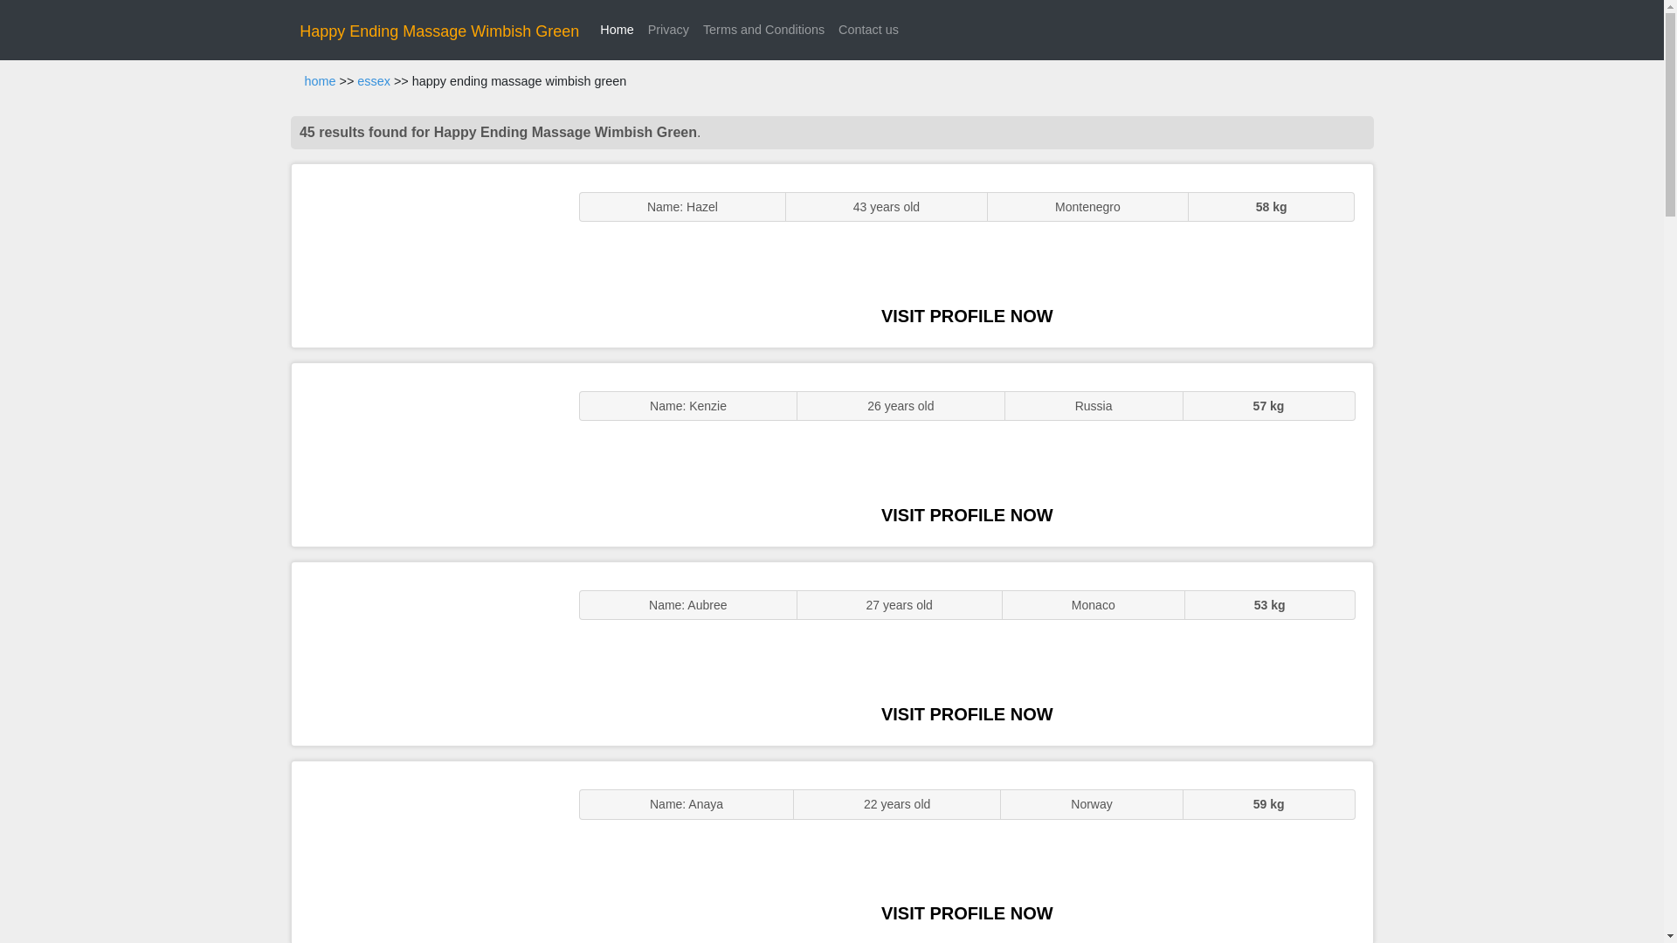 The width and height of the screenshot is (1677, 943). What do you see at coordinates (374, 81) in the screenshot?
I see `essex` at bounding box center [374, 81].